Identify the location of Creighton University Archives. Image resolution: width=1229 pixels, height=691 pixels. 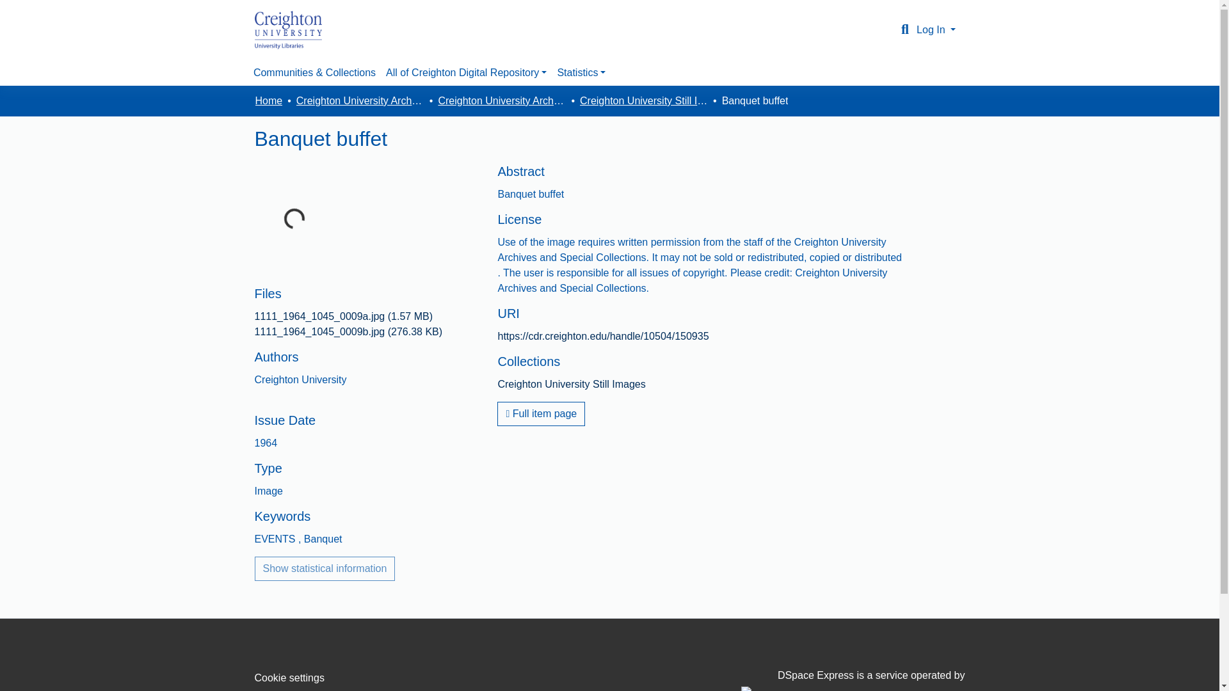
(501, 100).